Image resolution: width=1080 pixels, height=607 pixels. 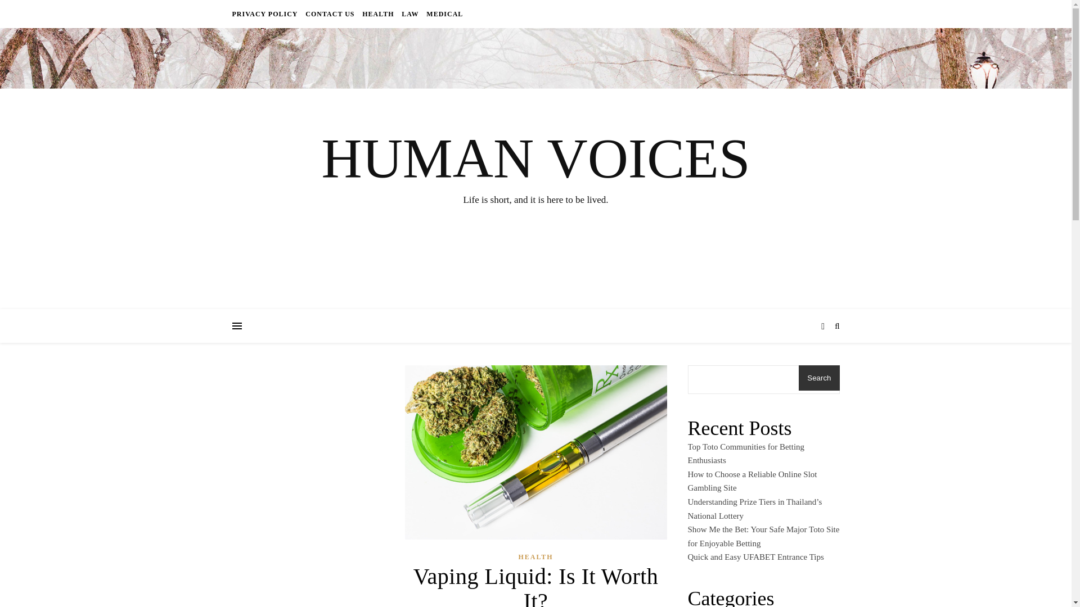 What do you see at coordinates (265, 13) in the screenshot?
I see `PRIVACY POLICY` at bounding box center [265, 13].